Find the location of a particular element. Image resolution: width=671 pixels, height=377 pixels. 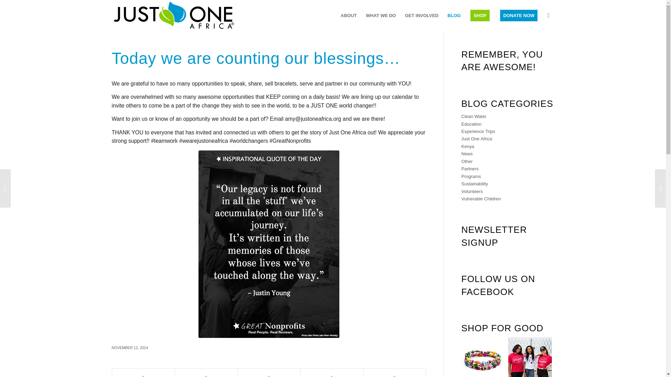

WHAT WE DO is located at coordinates (381, 15).